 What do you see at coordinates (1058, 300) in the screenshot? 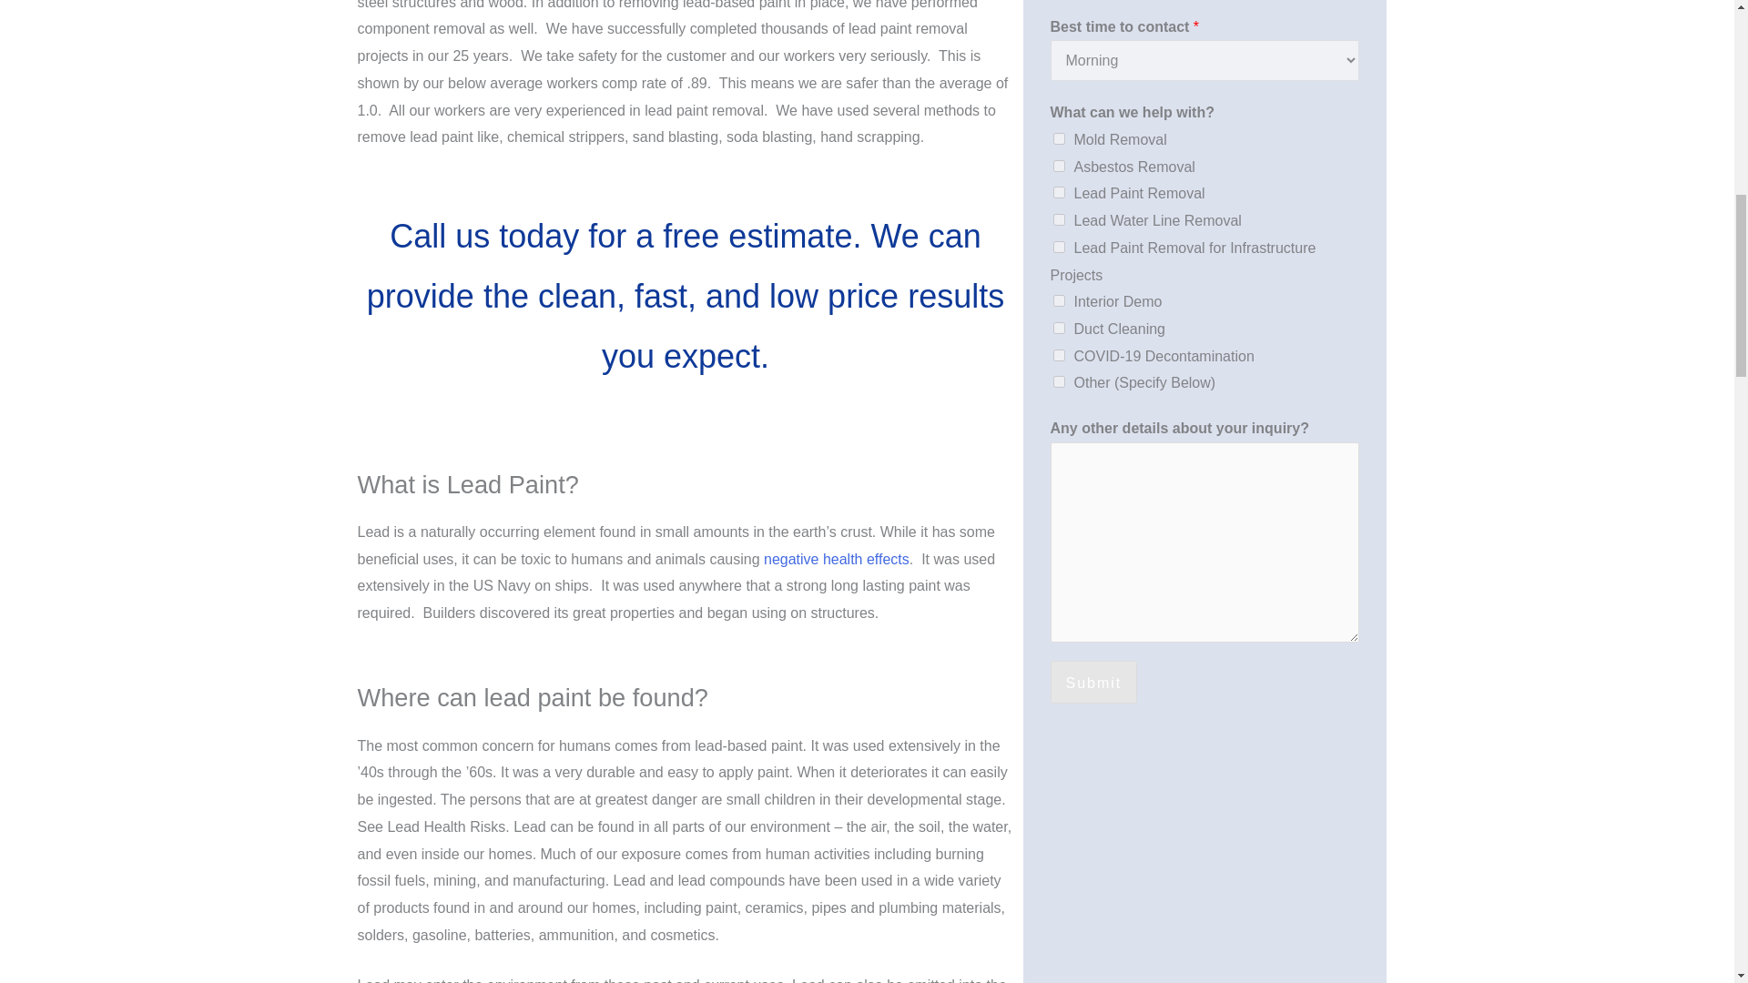
I see `Interior Demo` at bounding box center [1058, 300].